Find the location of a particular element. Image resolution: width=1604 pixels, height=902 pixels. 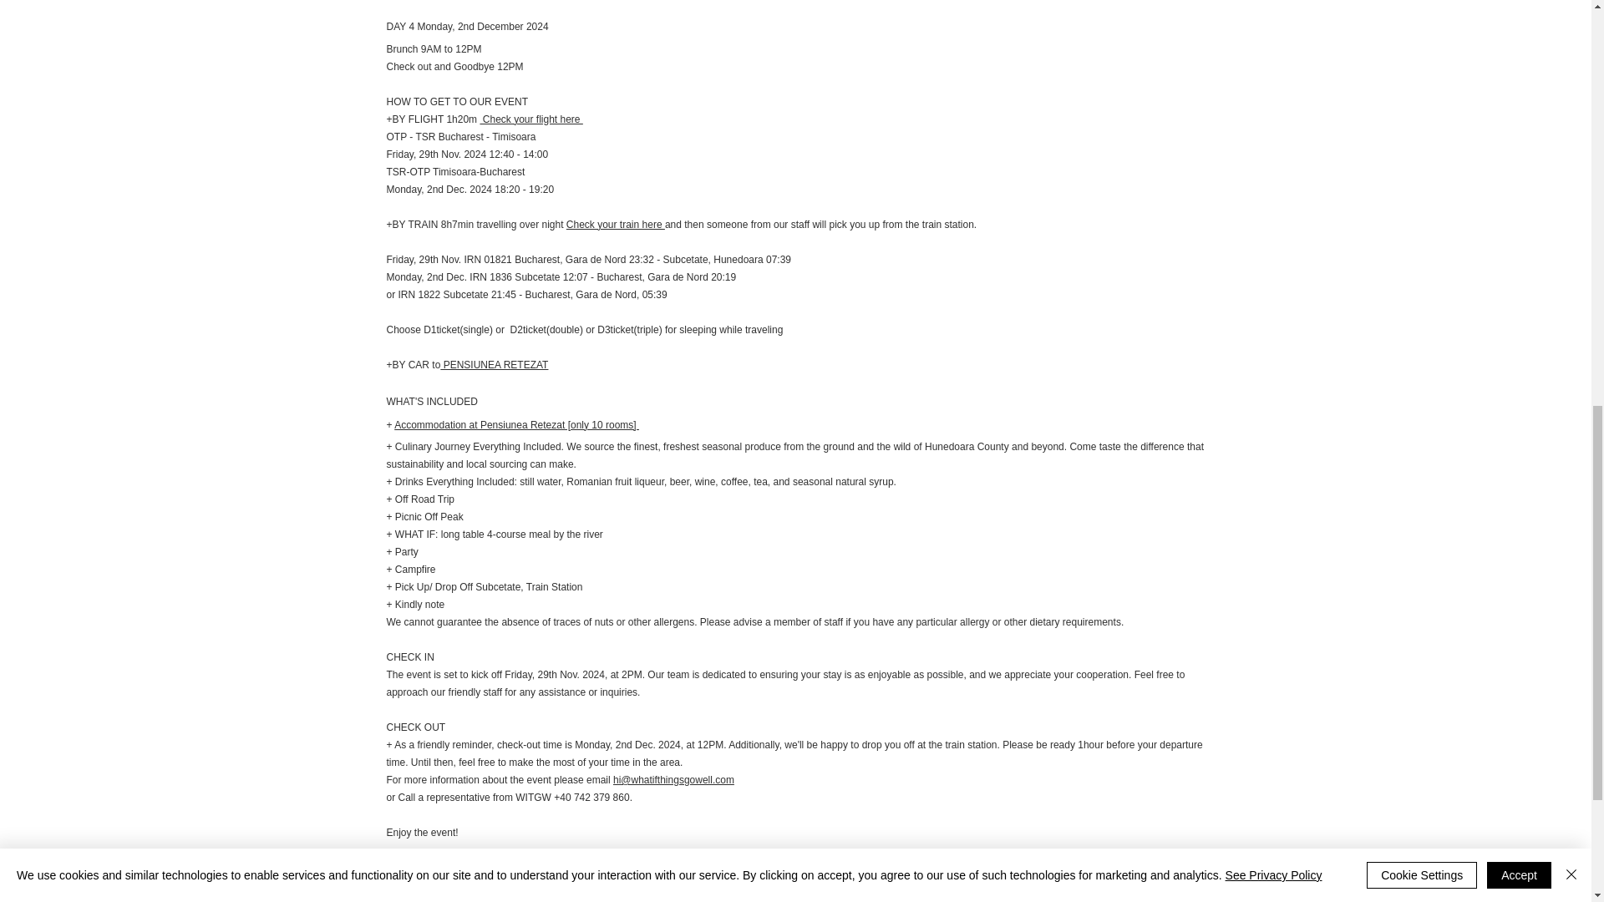

PENSIUNEA RETEZAT is located at coordinates (494, 364).